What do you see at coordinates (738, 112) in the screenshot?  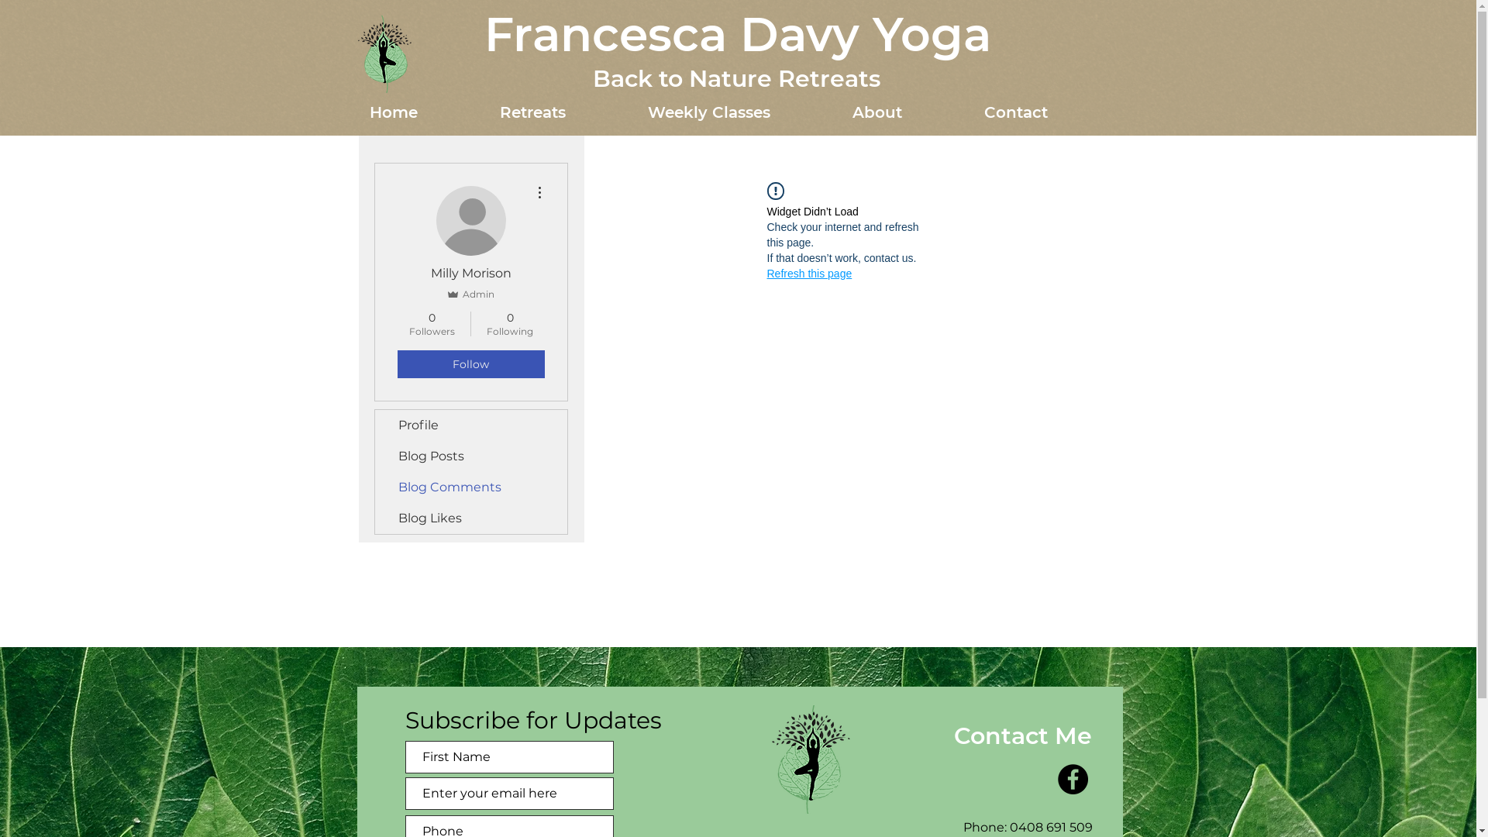 I see `Weekly Classes` at bounding box center [738, 112].